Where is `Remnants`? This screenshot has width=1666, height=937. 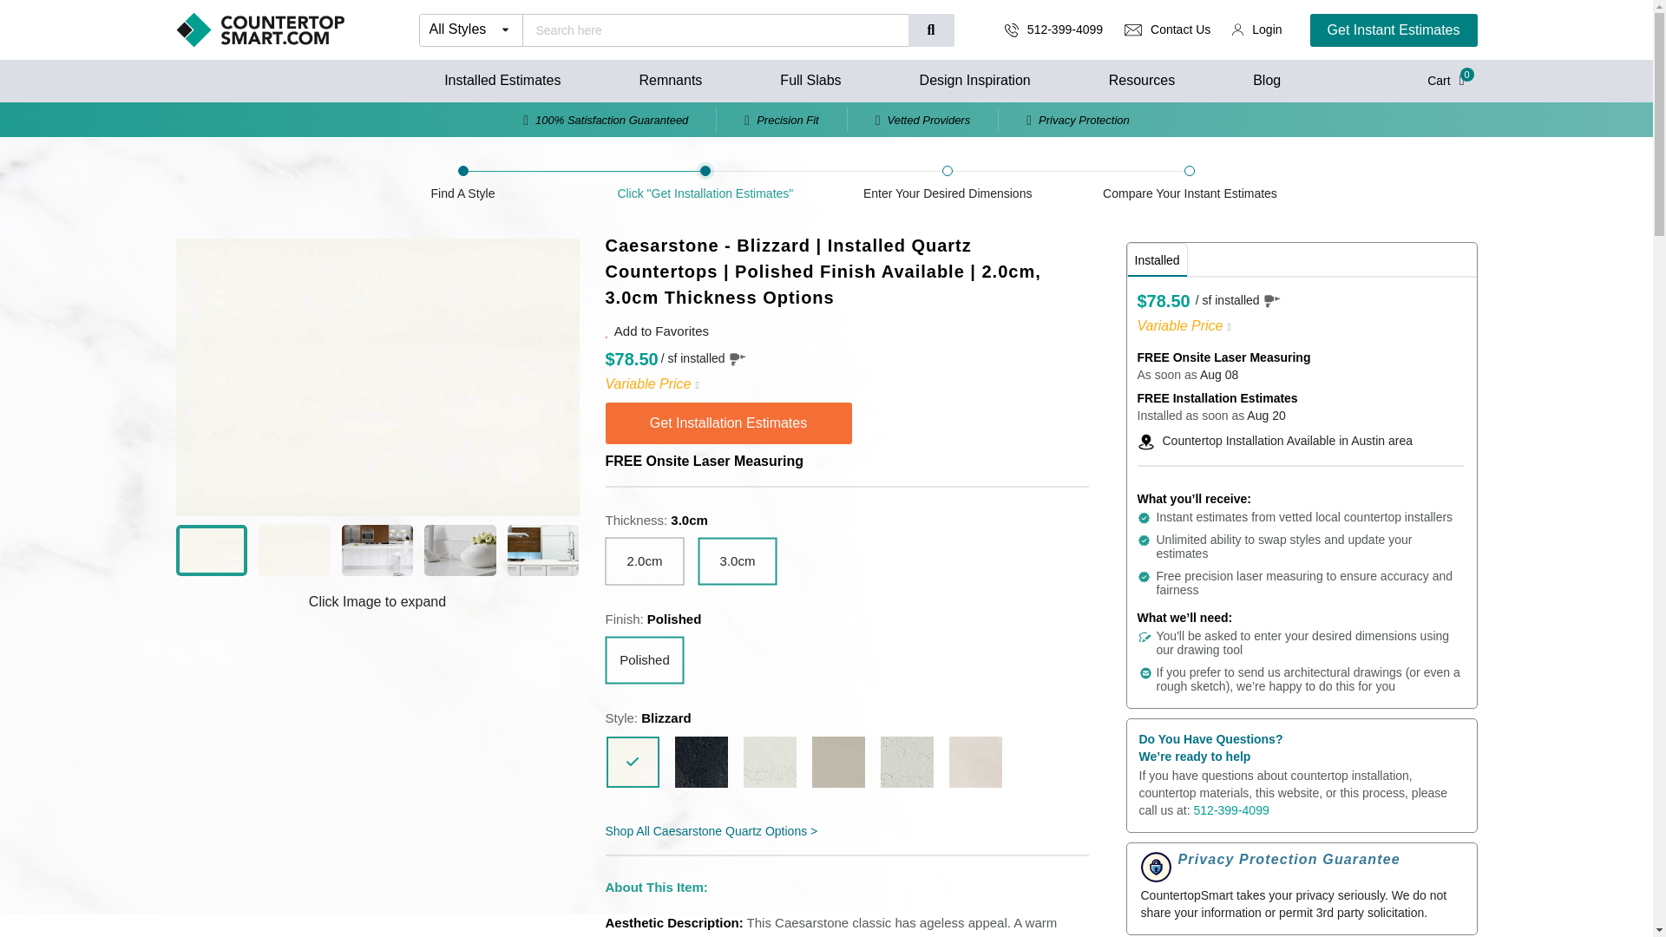 Remnants is located at coordinates (670, 80).